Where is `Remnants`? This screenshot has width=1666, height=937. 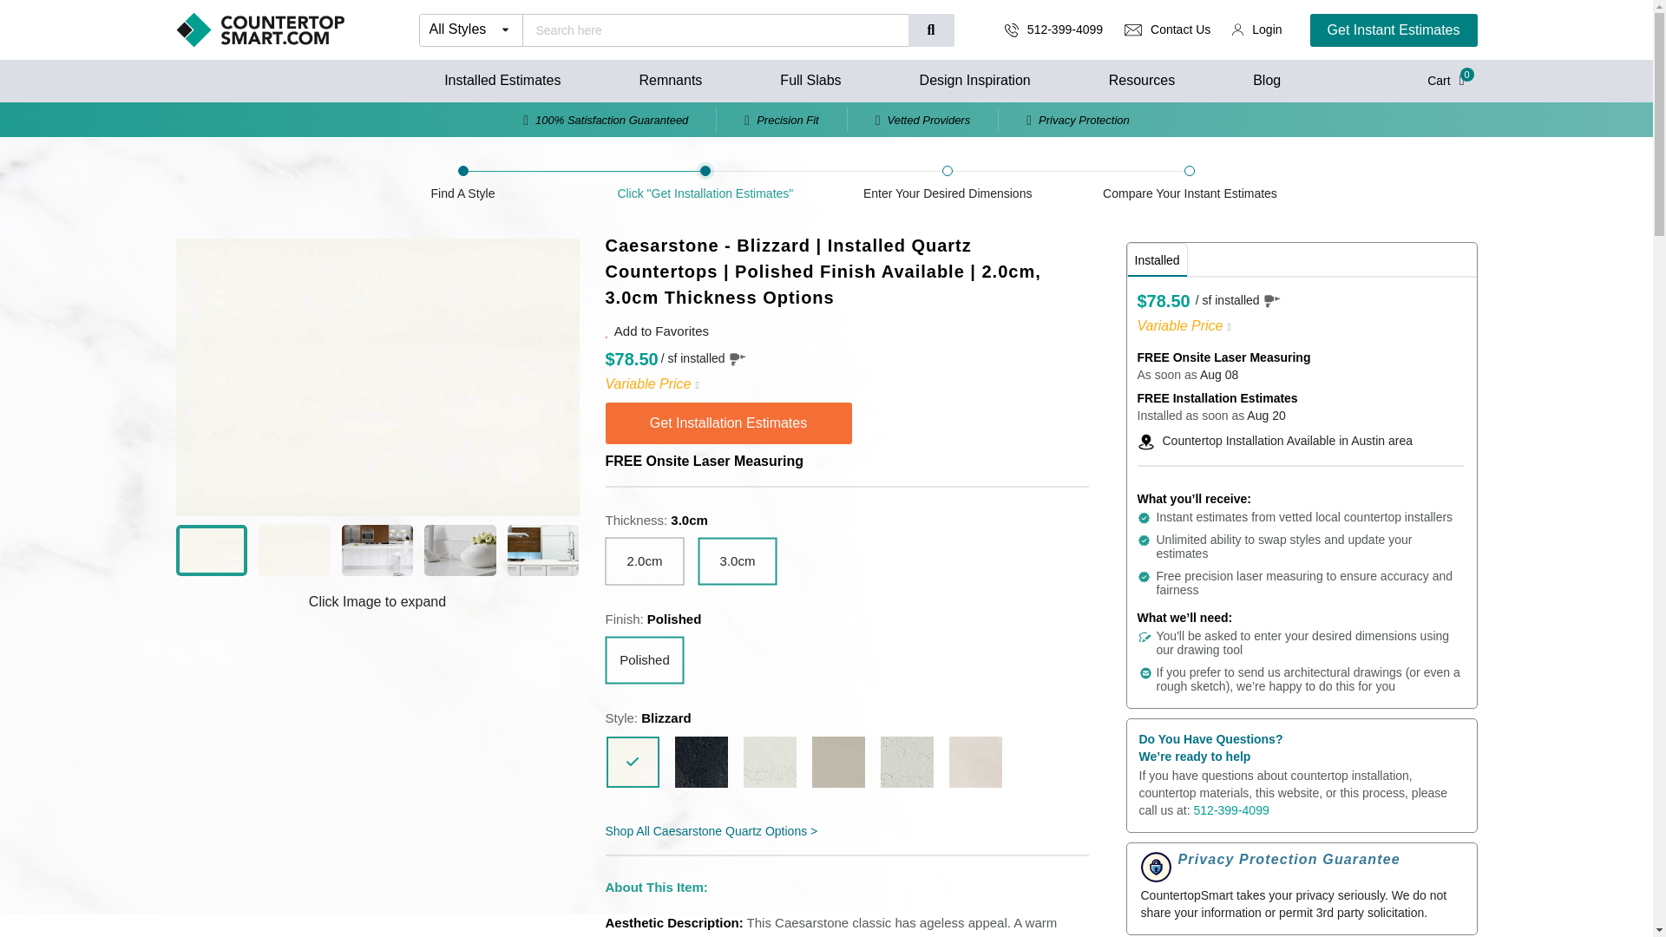 Remnants is located at coordinates (670, 80).